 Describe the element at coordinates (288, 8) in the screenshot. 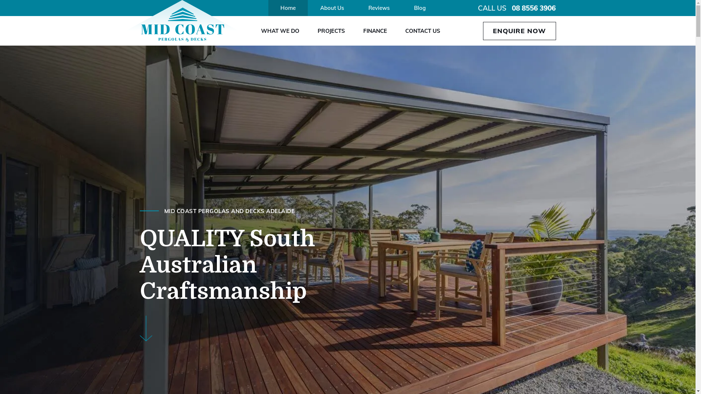

I see `Home` at that location.